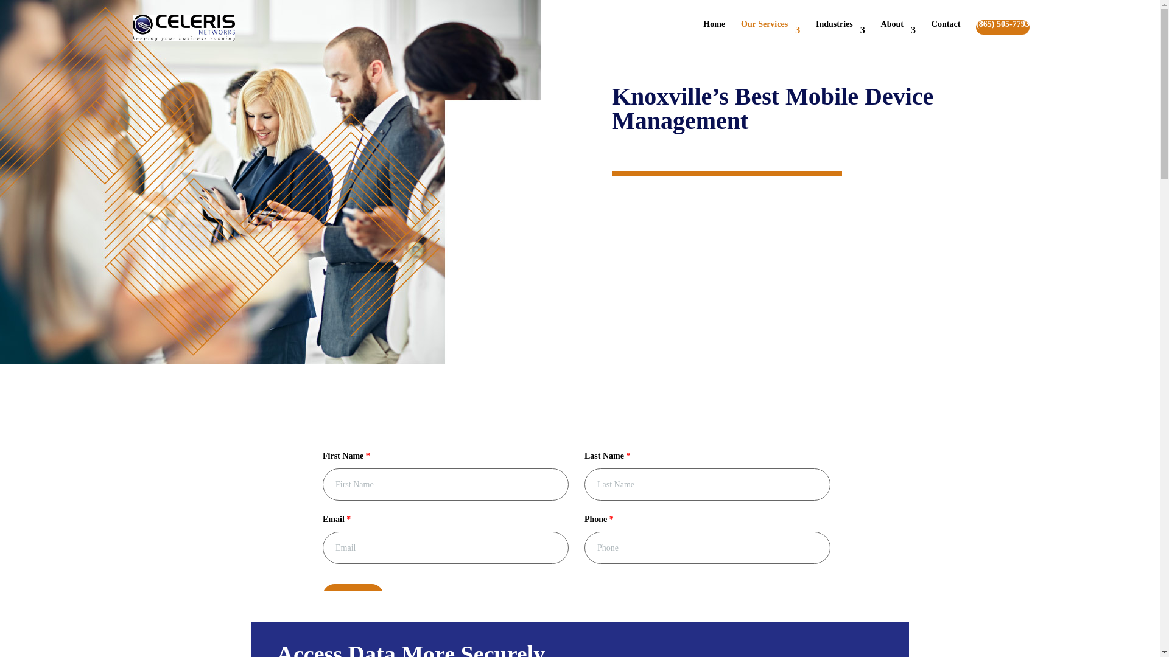 Image resolution: width=1169 pixels, height=657 pixels. I want to click on Industries, so click(840, 34).